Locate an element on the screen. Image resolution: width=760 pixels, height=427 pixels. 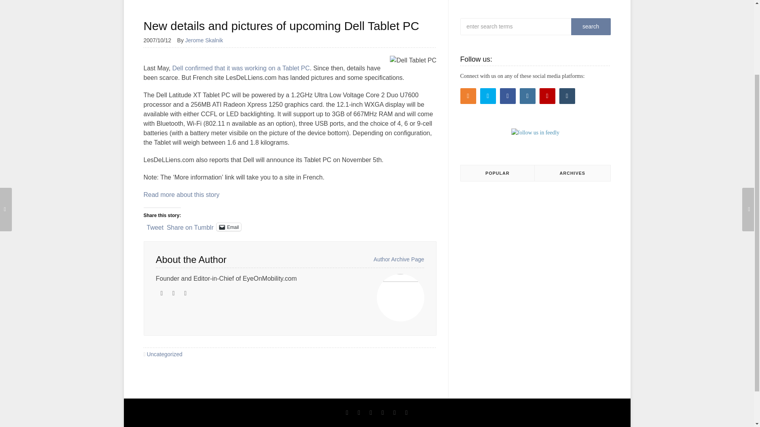
Read more about this story is located at coordinates (181, 195).